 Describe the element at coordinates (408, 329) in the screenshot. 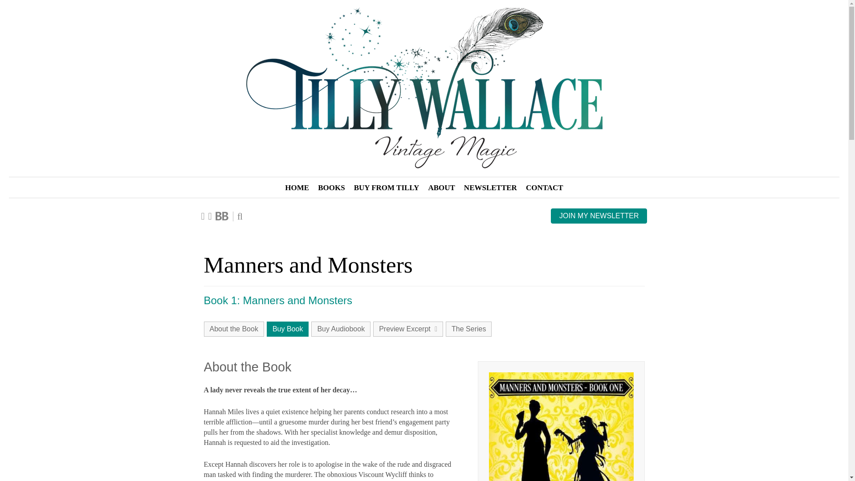

I see `Preview Excerpt` at that location.